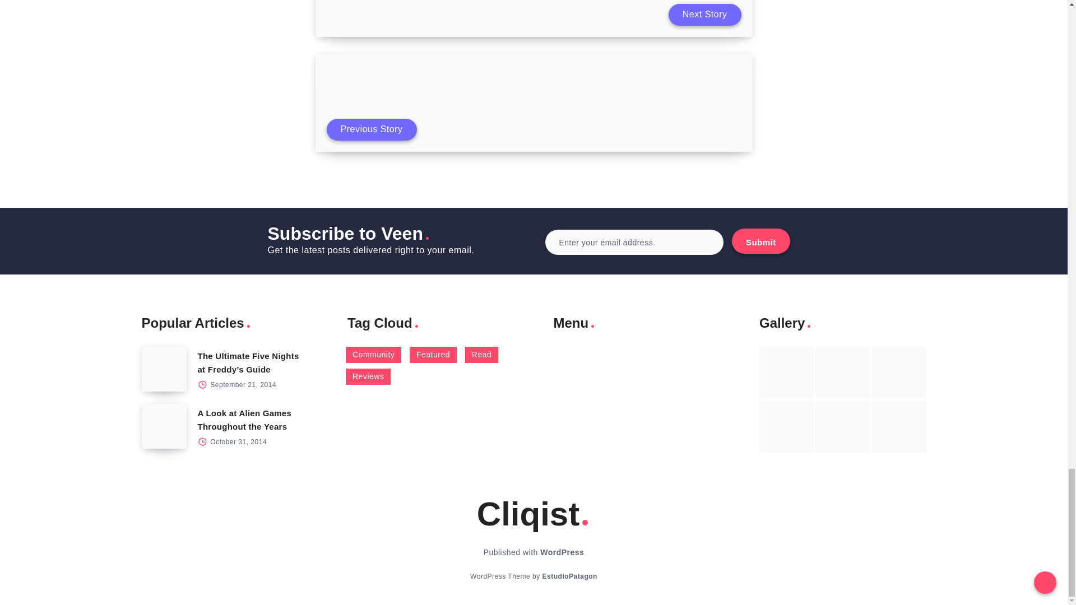  I want to click on Pink paper over blue background, so click(786, 372).